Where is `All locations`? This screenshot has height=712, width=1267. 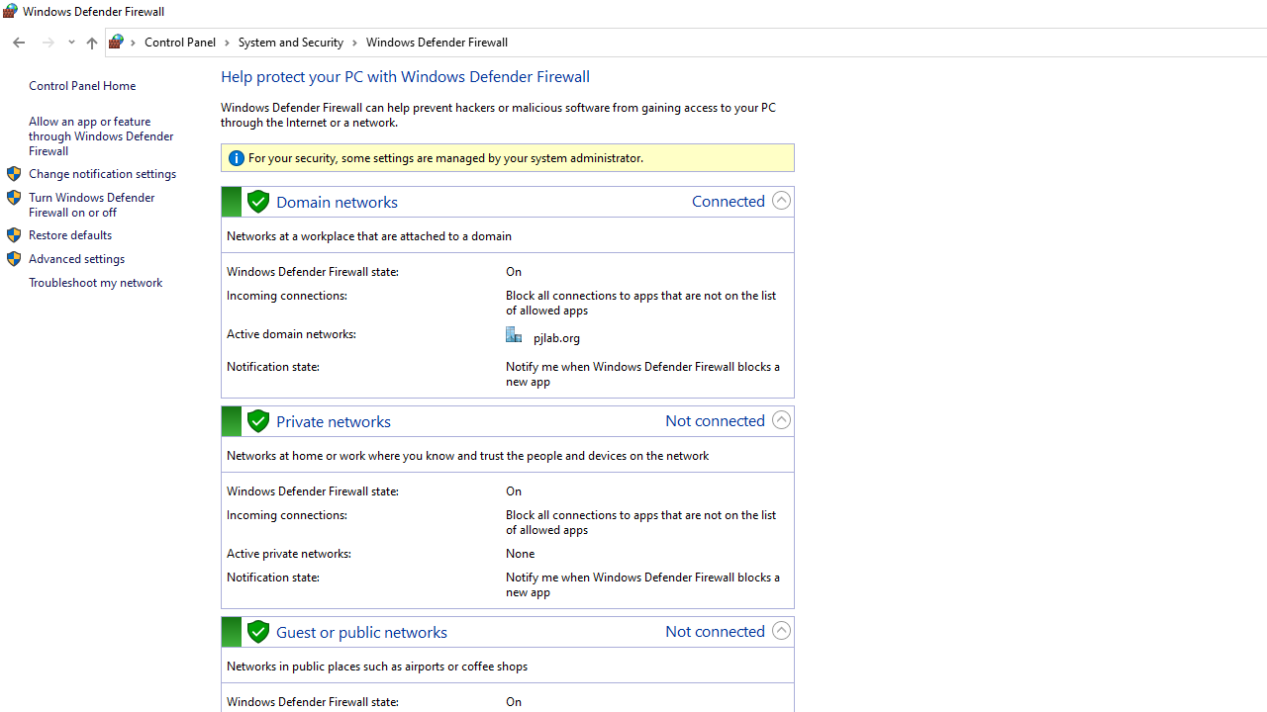
All locations is located at coordinates (123, 42).